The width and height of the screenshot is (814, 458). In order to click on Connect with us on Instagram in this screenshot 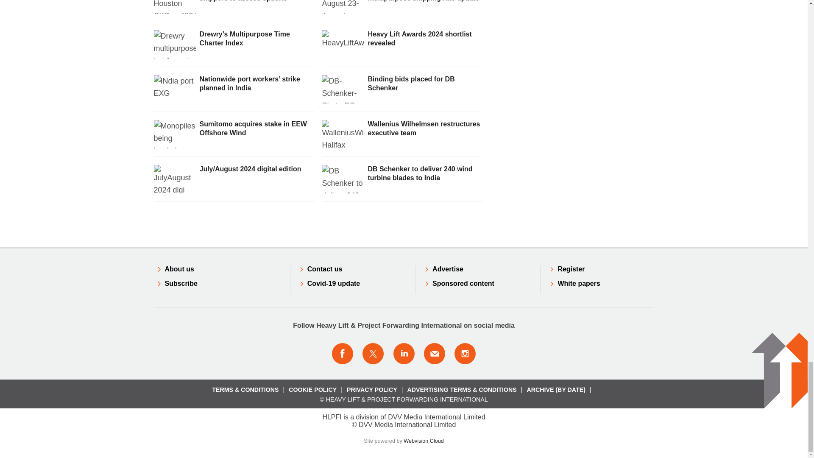, I will do `click(465, 353)`.